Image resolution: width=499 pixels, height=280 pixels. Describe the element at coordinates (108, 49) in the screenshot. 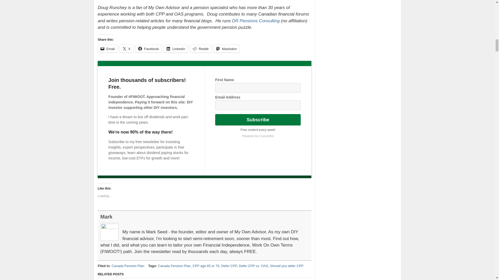

I see `Click to email a link to a friend` at that location.